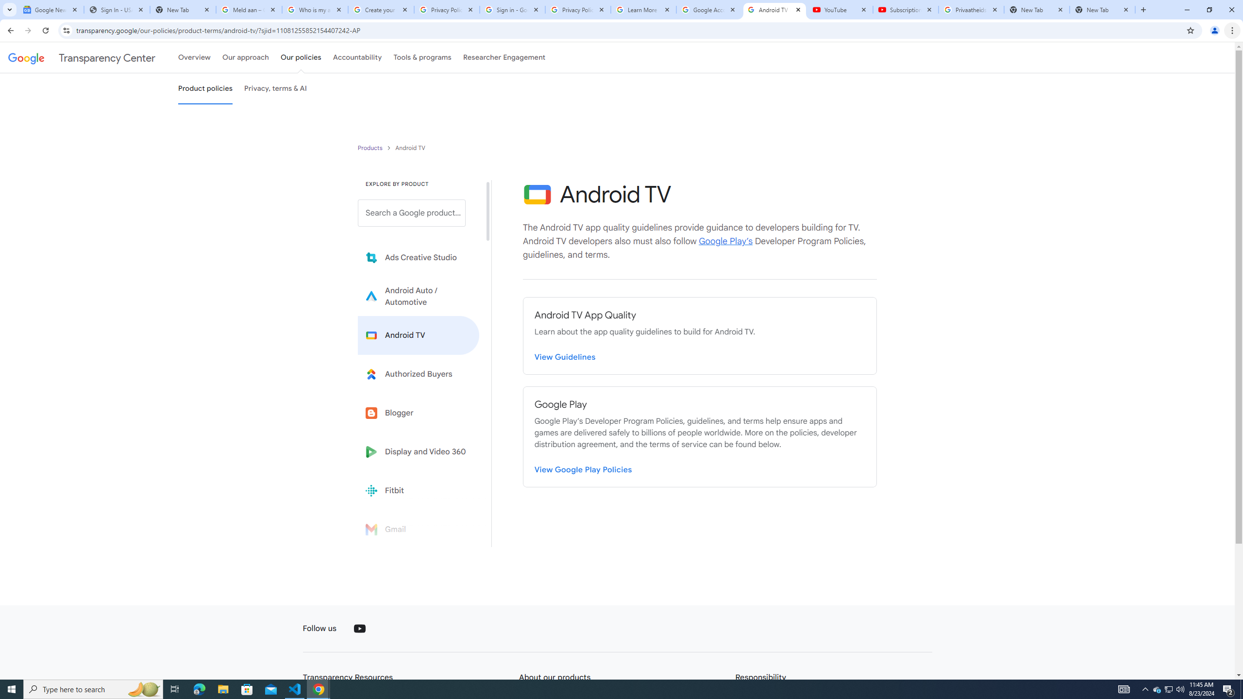  Describe the element at coordinates (419, 335) in the screenshot. I see `Learn more about Android TV` at that location.